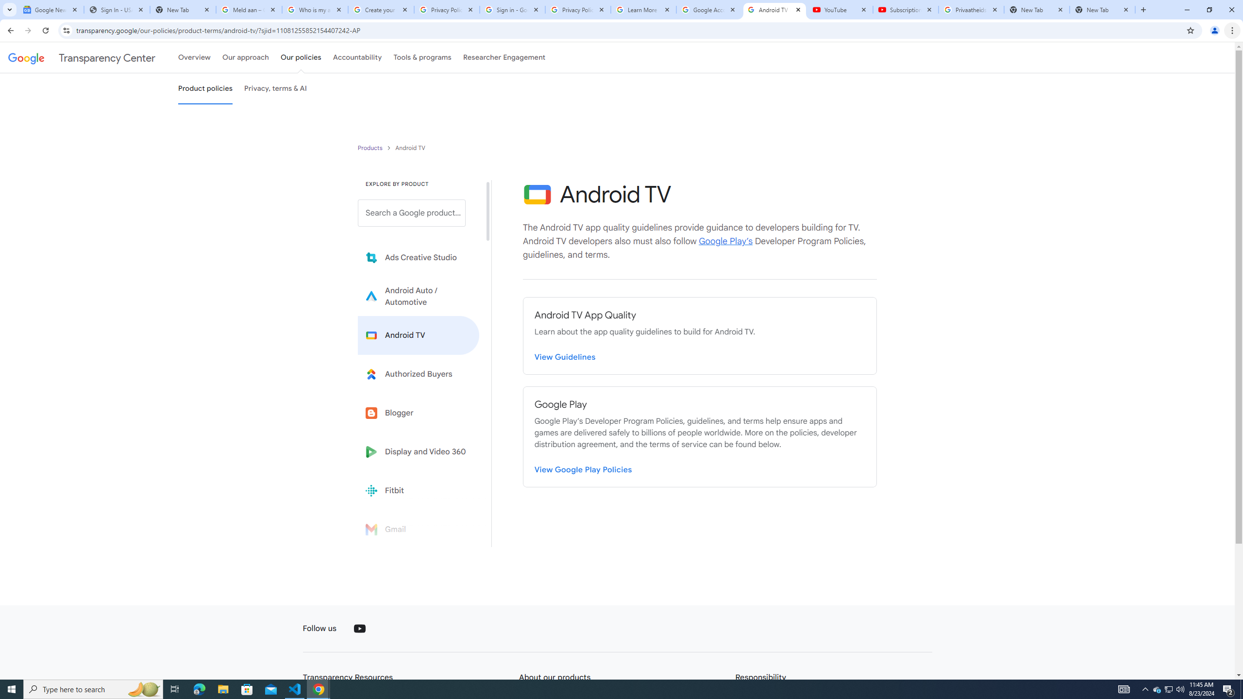  Describe the element at coordinates (419, 335) in the screenshot. I see `Learn more about Android TV` at that location.